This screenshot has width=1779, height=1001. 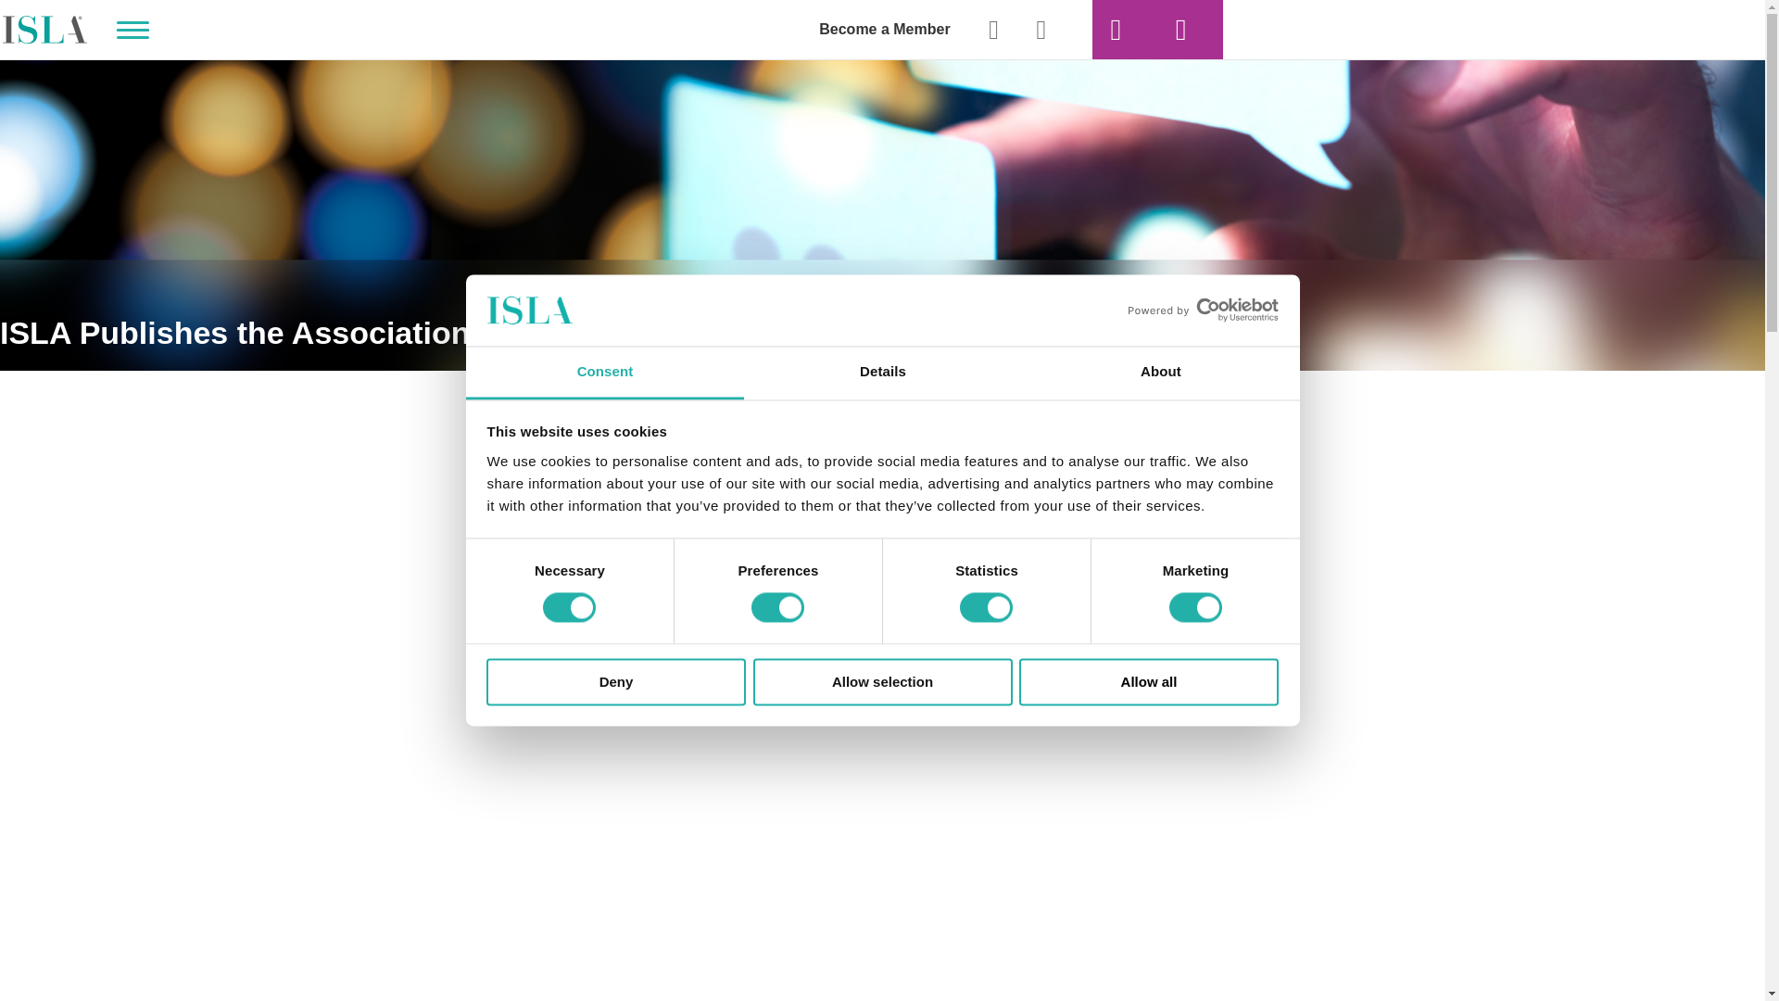 I want to click on About, so click(x=1160, y=373).